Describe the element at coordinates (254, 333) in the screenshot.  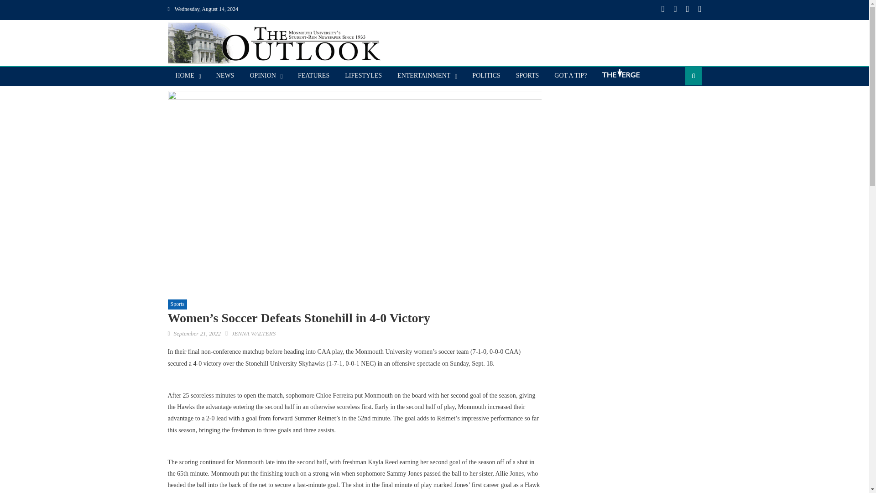
I see `Posts by JENNA WALTERS` at that location.